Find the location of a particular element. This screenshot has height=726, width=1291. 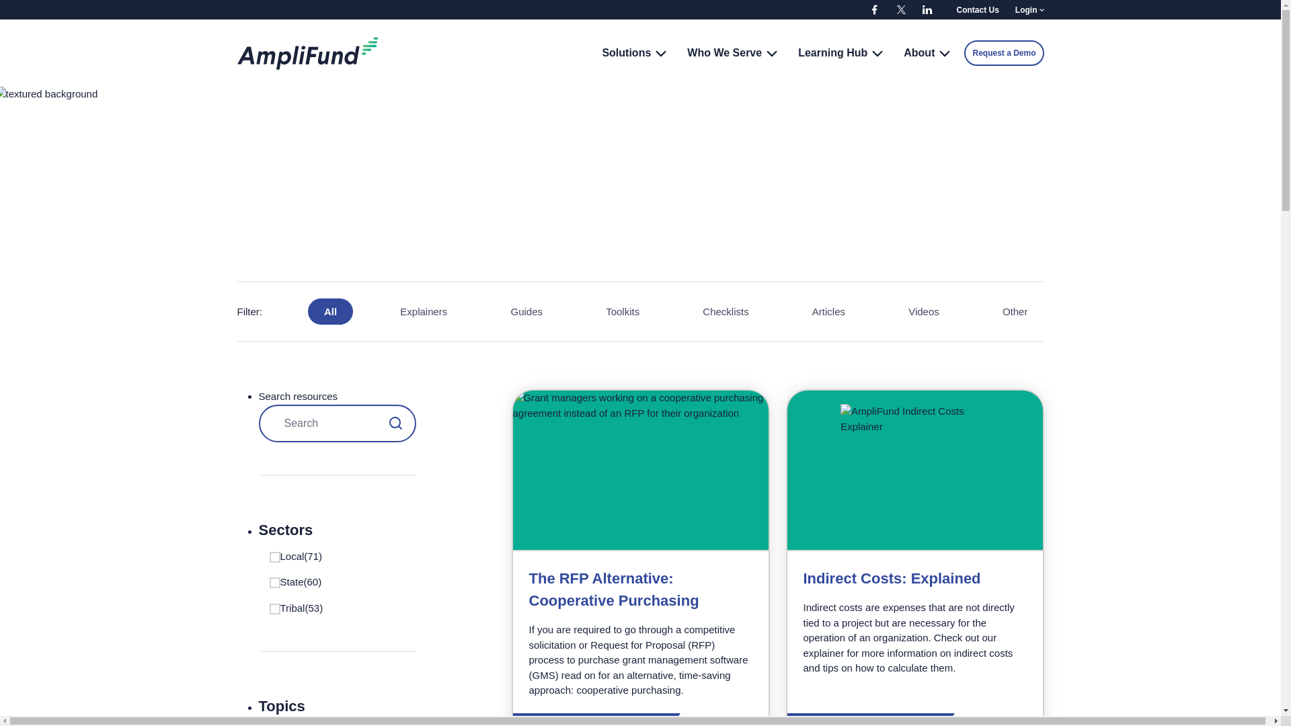

Contact Us is located at coordinates (977, 9).